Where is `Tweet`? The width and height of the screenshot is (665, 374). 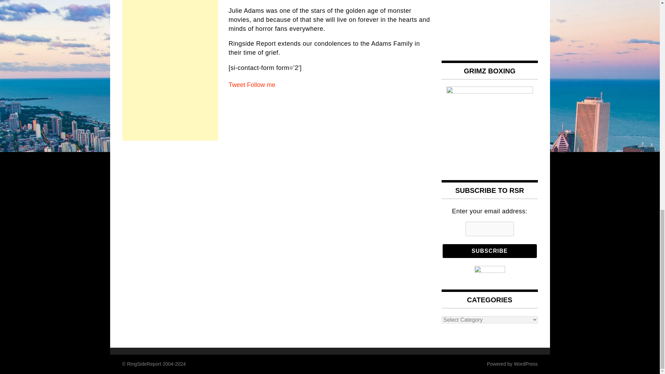
Tweet is located at coordinates (237, 84).